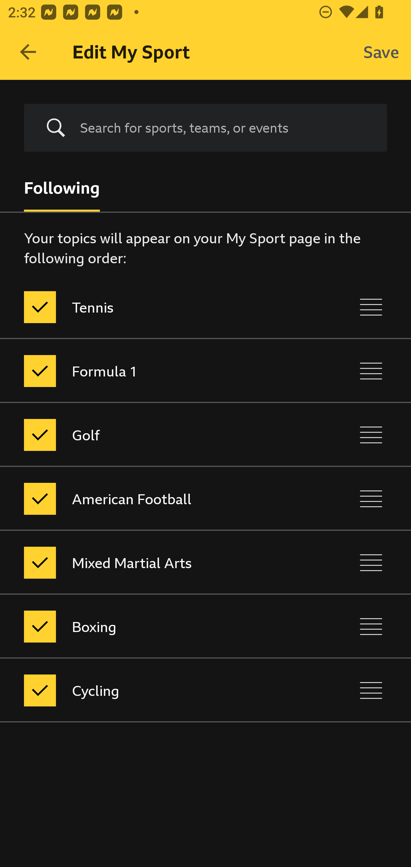 This screenshot has width=411, height=867. Describe the element at coordinates (158, 627) in the screenshot. I see `Boxing` at that location.